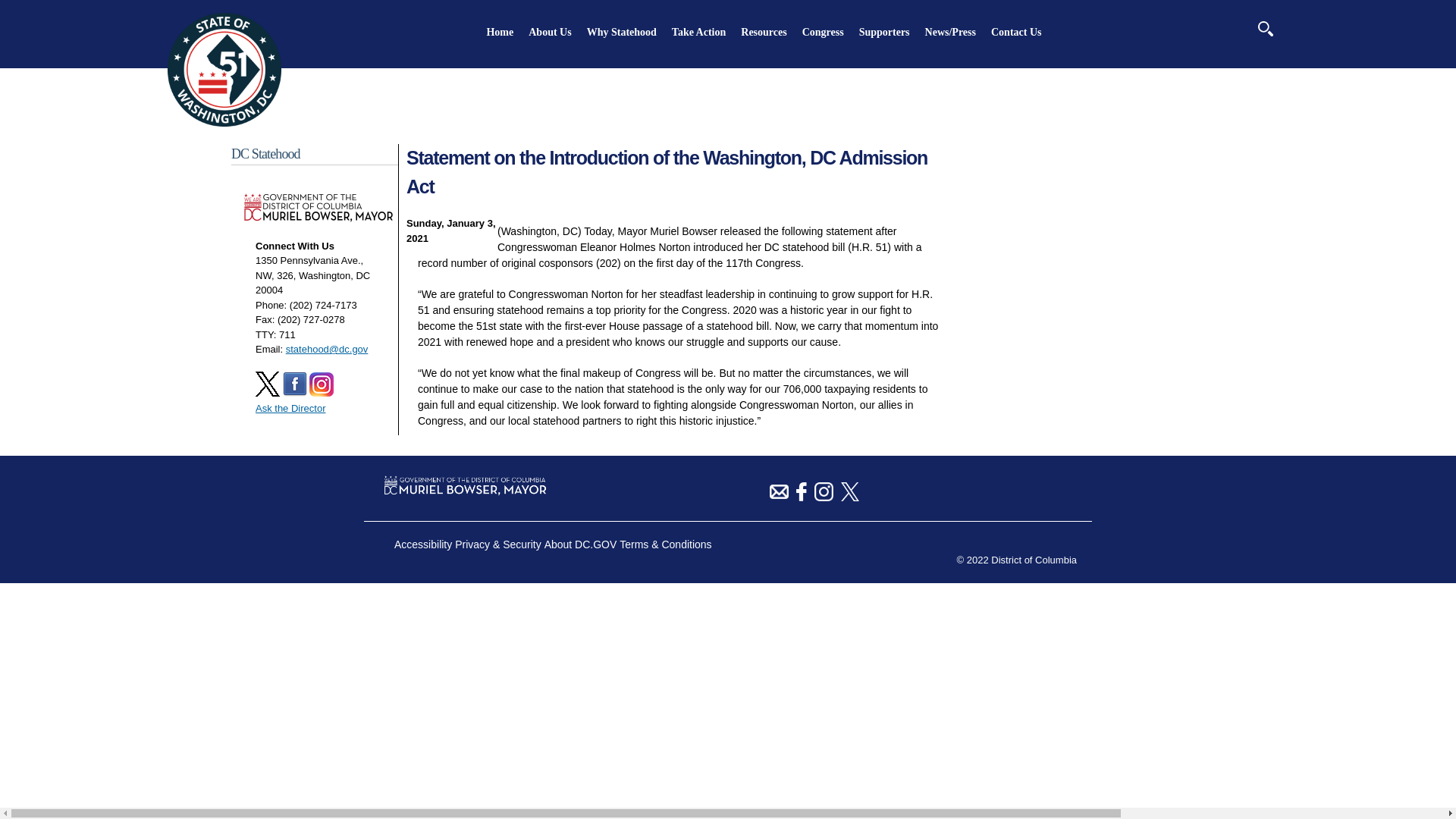 This screenshot has width=1456, height=819. What do you see at coordinates (1016, 32) in the screenshot?
I see `Contact Us` at bounding box center [1016, 32].